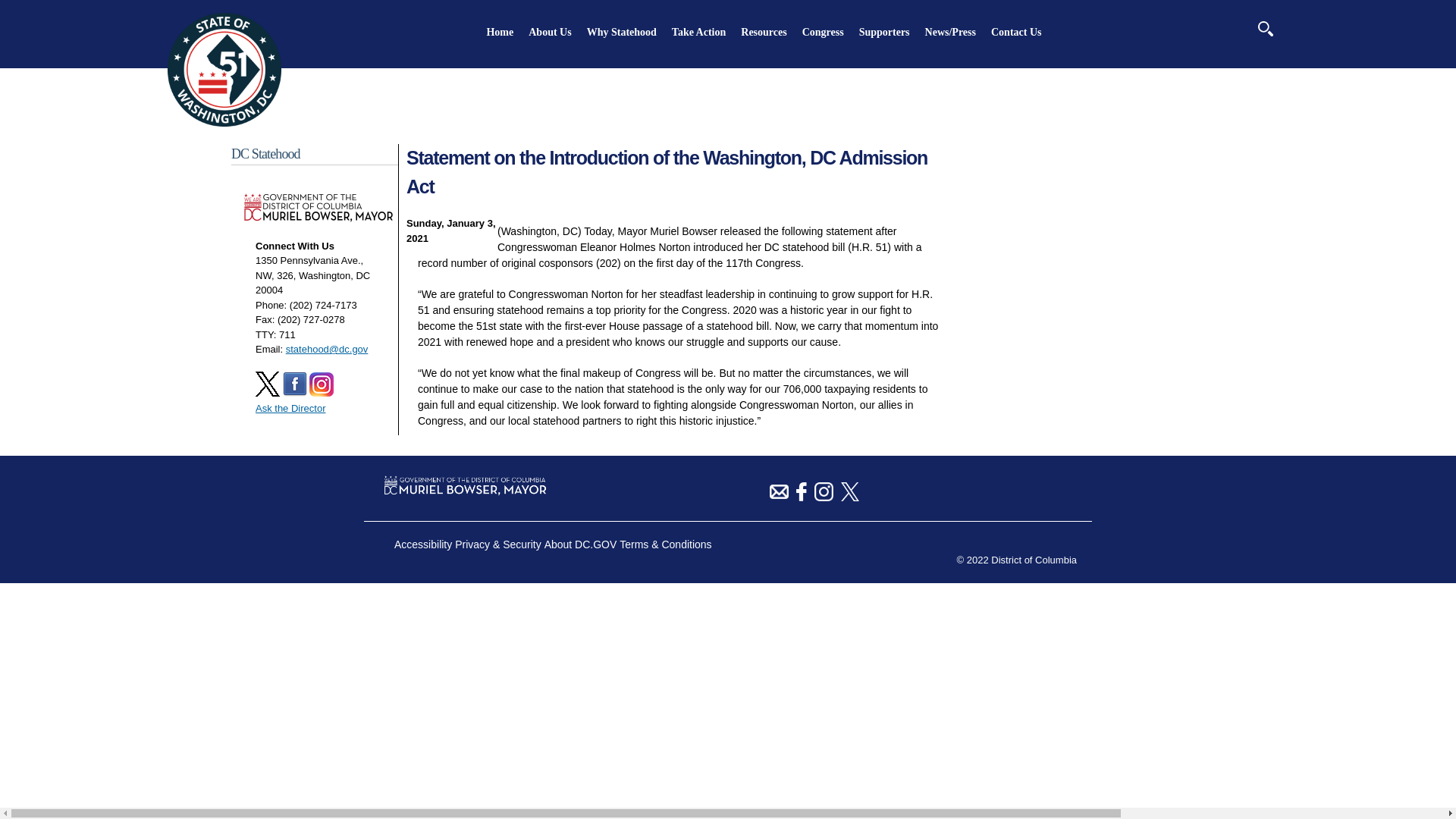 This screenshot has width=1456, height=819. What do you see at coordinates (1016, 32) in the screenshot?
I see `Contact Us` at bounding box center [1016, 32].